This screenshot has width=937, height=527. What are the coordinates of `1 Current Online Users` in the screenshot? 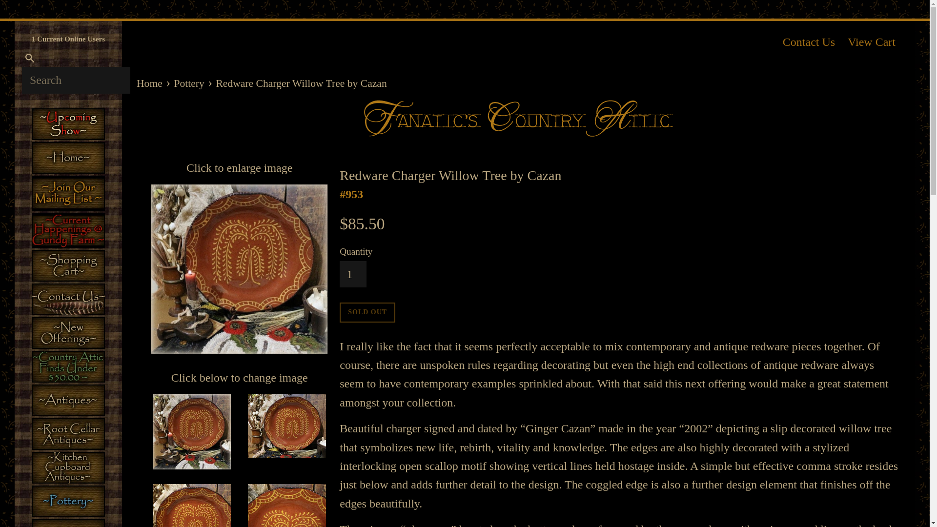 It's located at (68, 39).